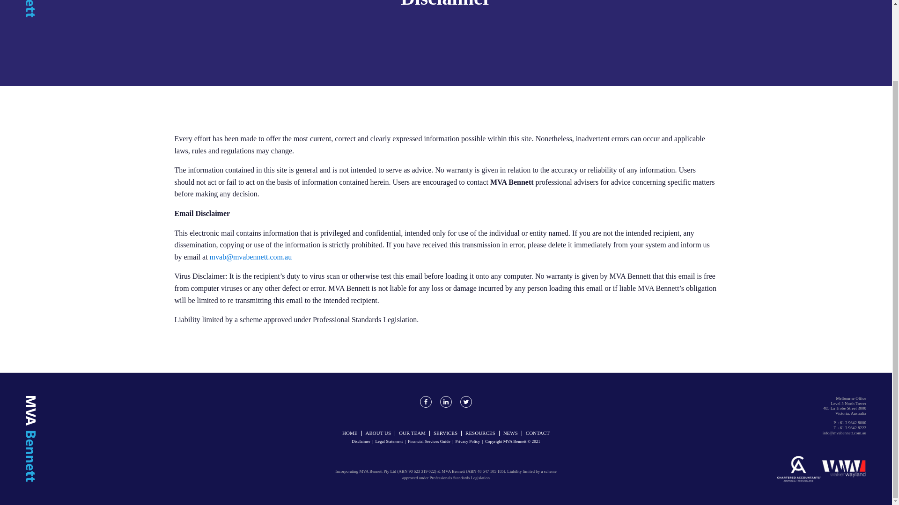 The image size is (899, 505). I want to click on CONTACT, so click(538, 433).